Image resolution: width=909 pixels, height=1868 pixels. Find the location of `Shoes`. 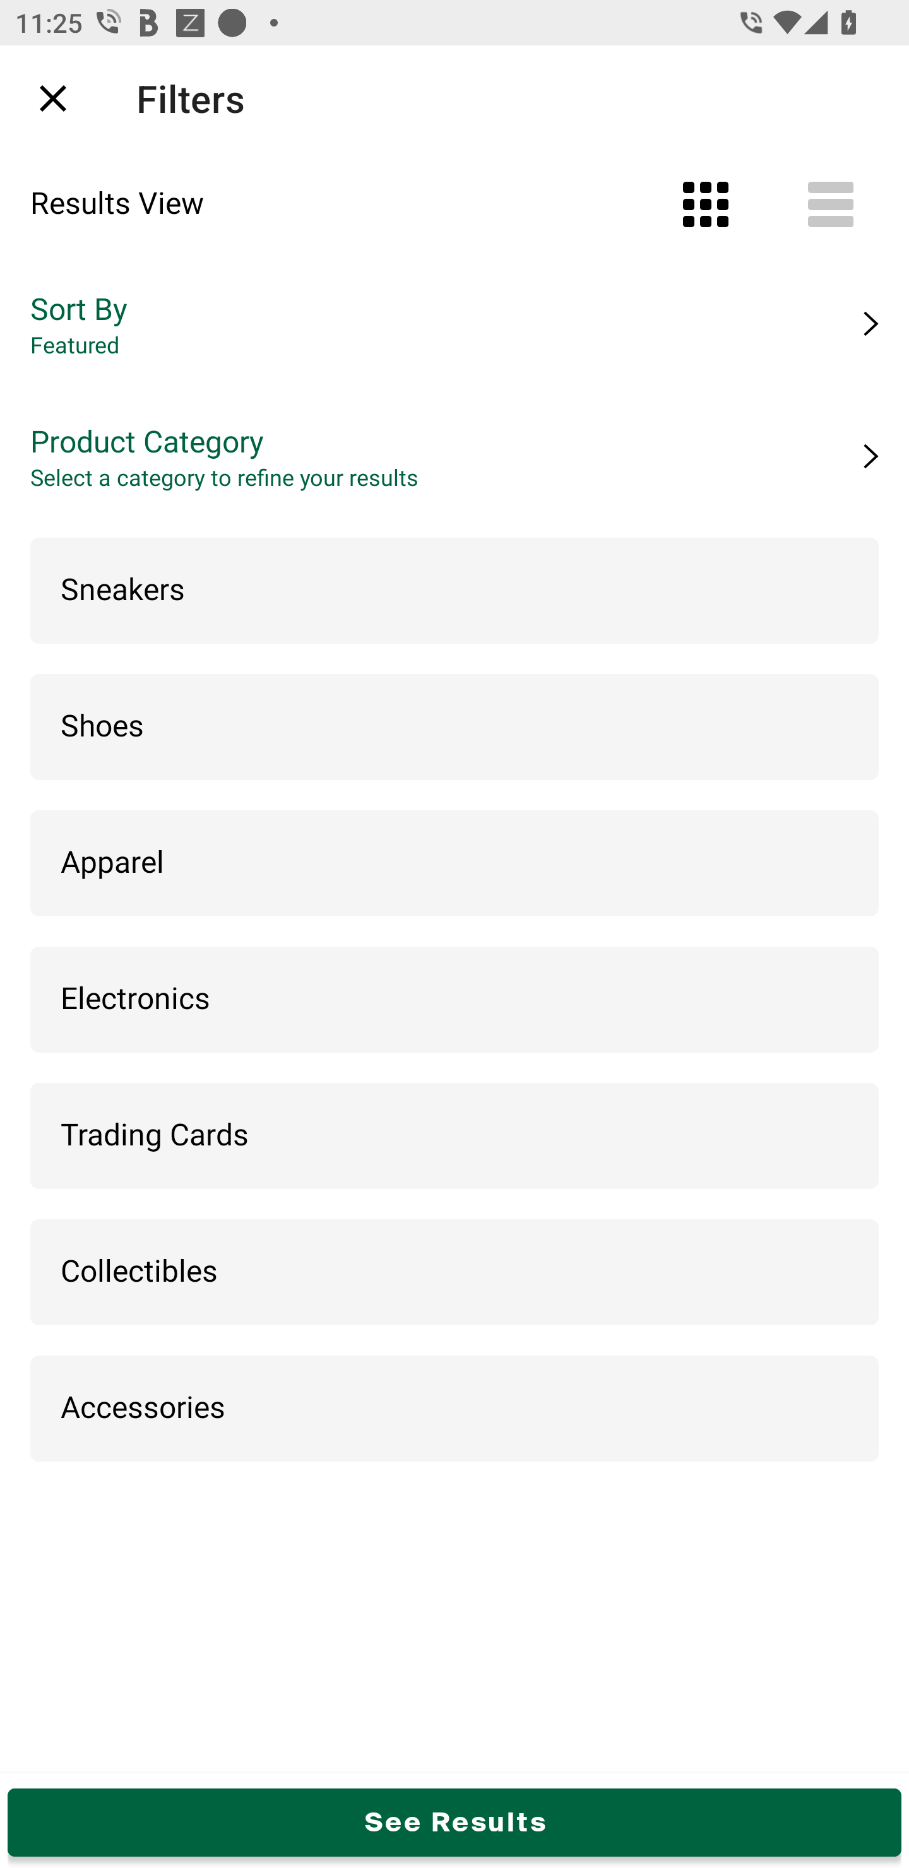

Shoes is located at coordinates (454, 727).